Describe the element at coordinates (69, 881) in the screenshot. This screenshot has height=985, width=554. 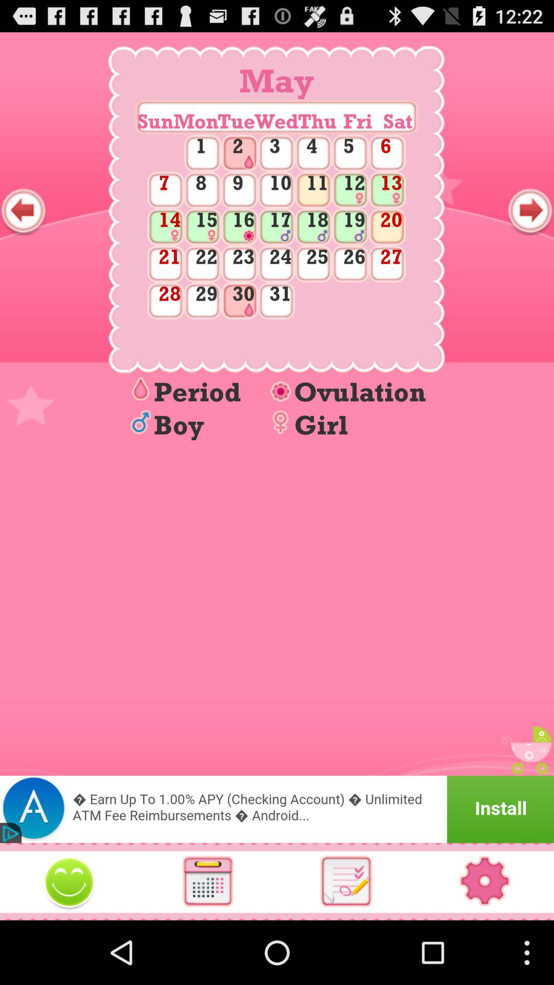
I see `images` at that location.